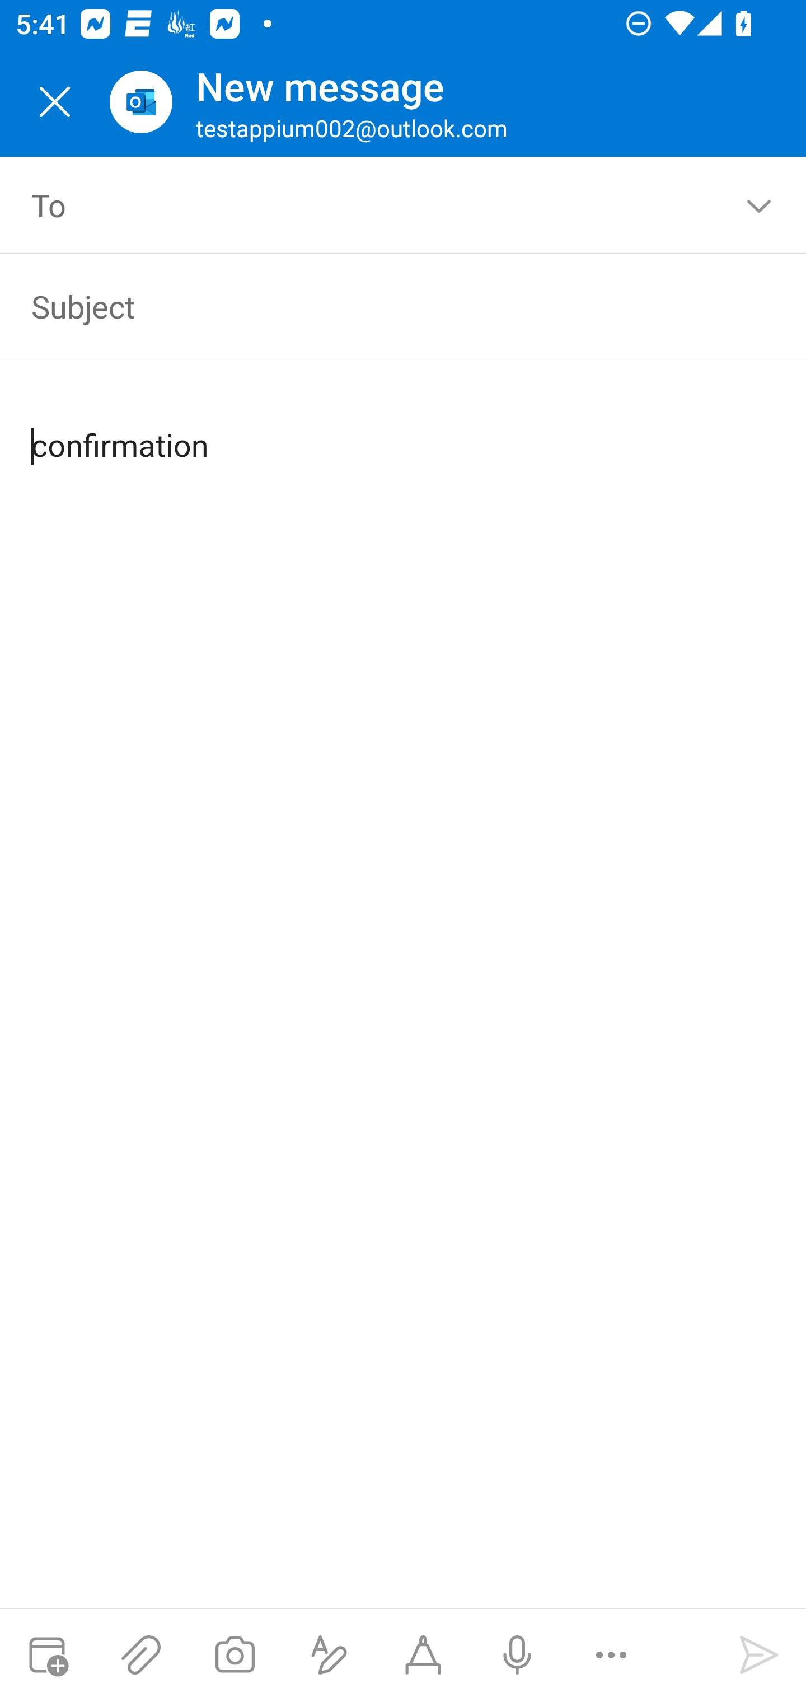 This screenshot has height=1702, width=806. I want to click on Send, so click(759, 1655).